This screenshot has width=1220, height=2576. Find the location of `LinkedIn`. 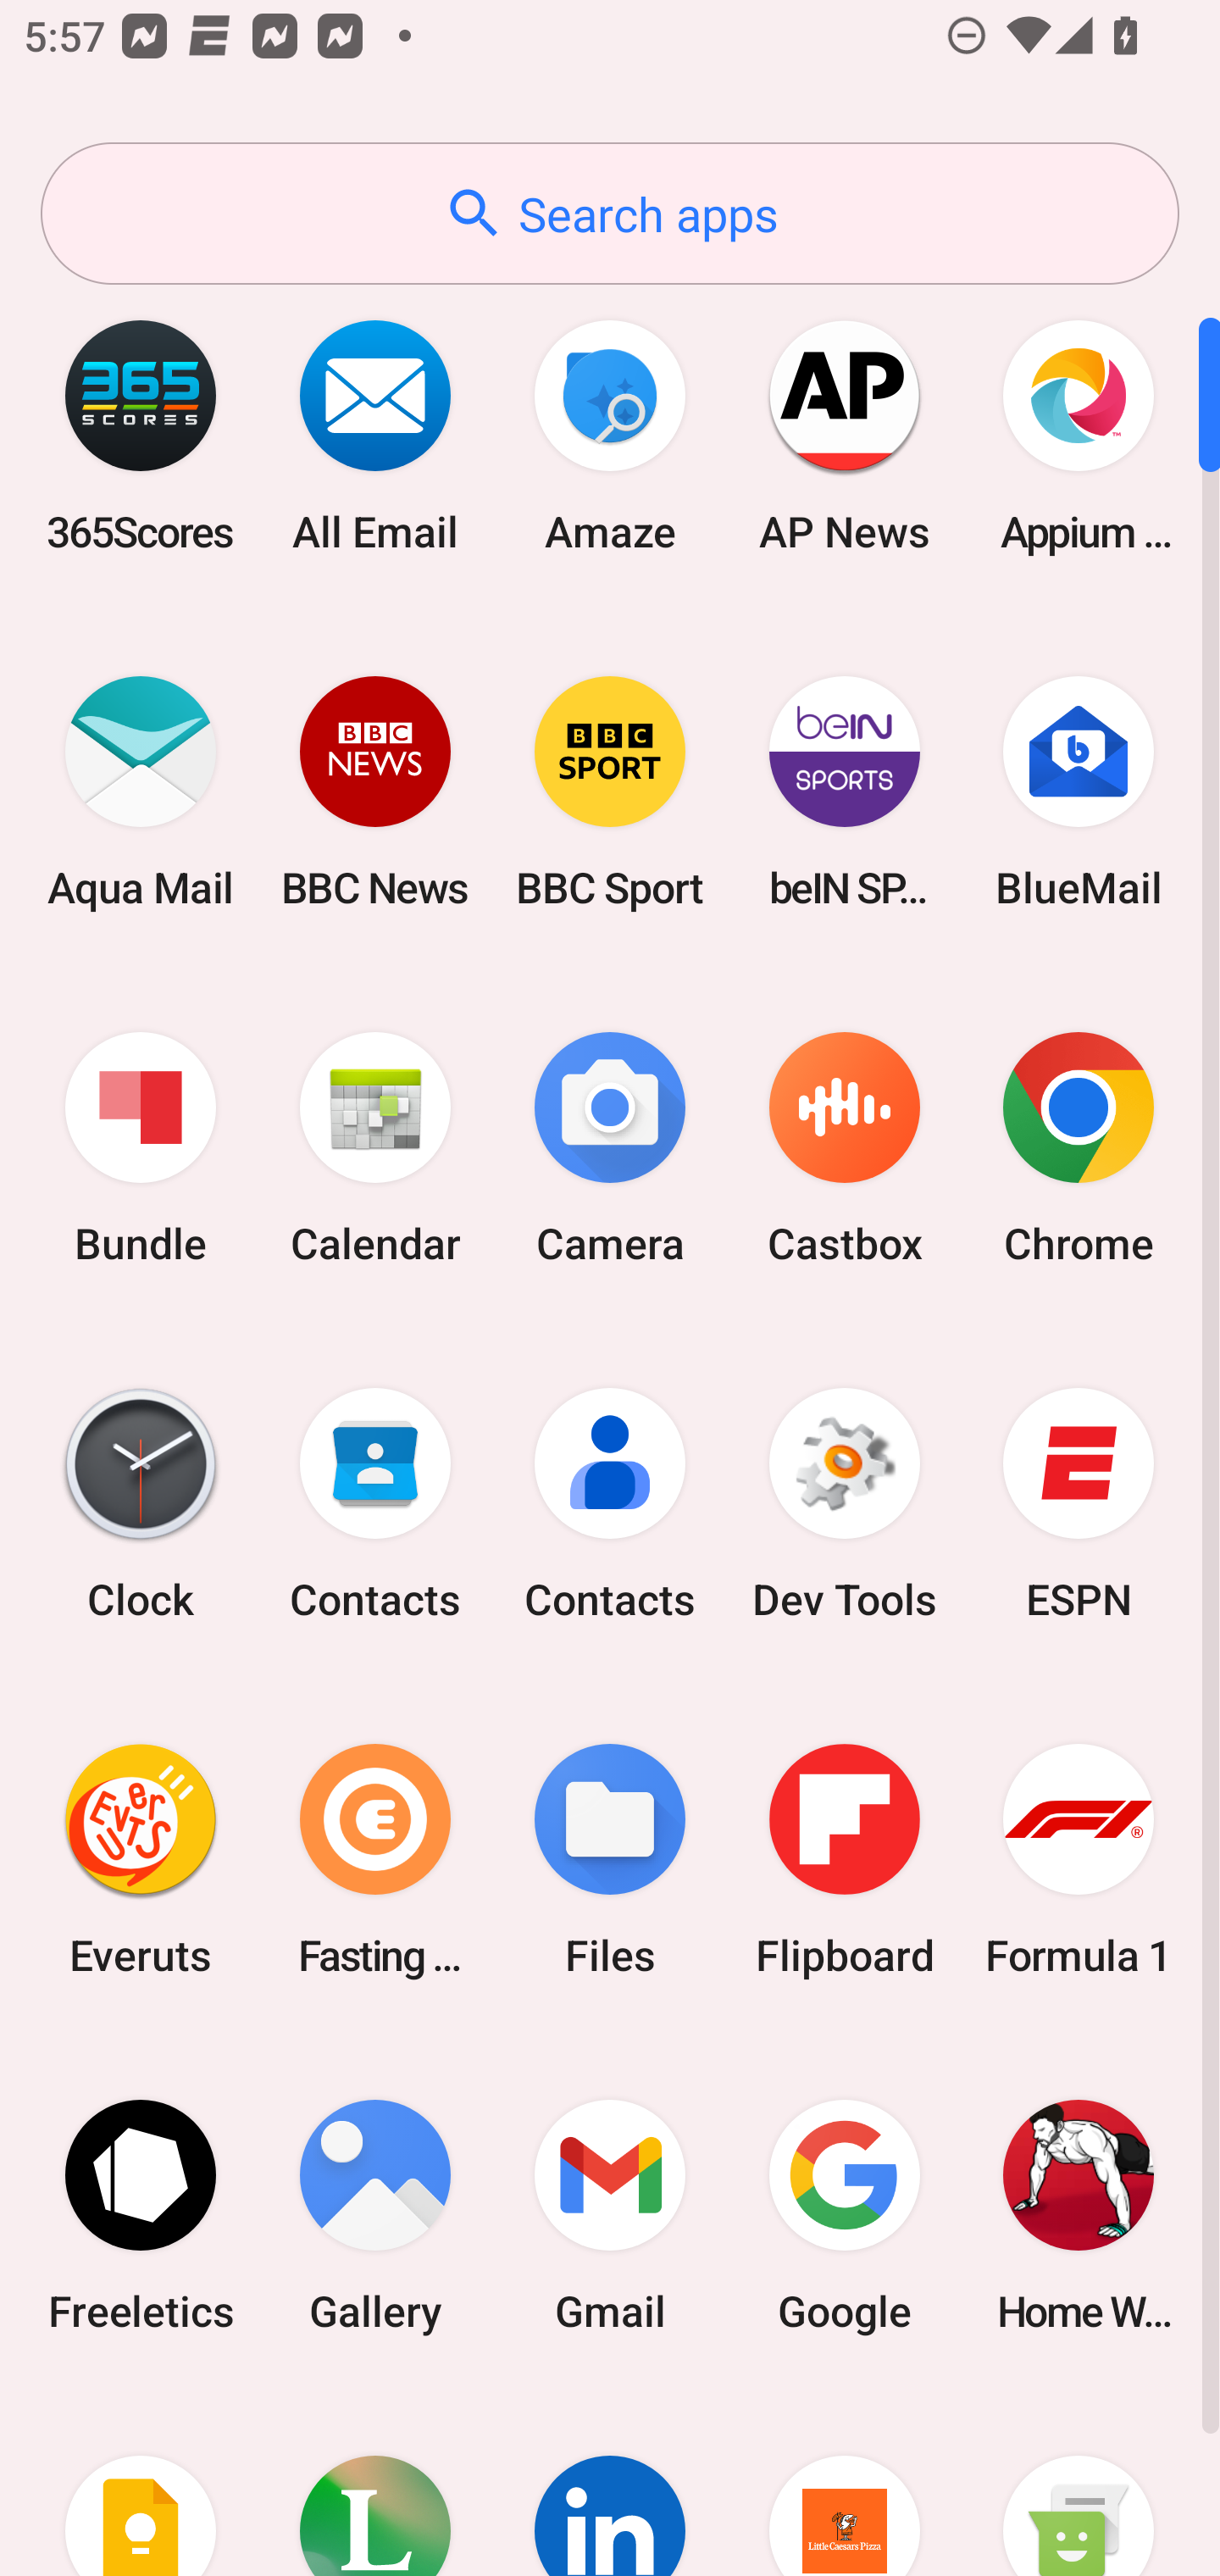

LinkedIn is located at coordinates (610, 2484).